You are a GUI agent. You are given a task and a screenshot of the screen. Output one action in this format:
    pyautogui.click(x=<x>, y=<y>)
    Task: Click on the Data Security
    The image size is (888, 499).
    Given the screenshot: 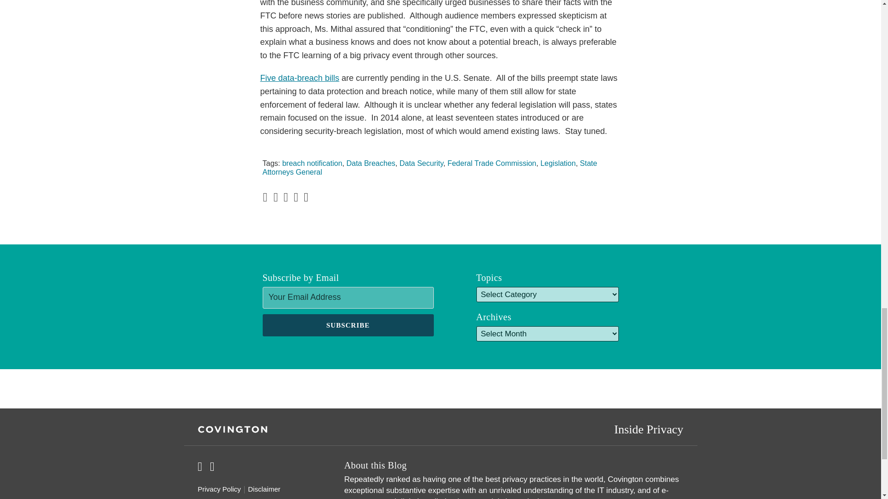 What is the action you would take?
    pyautogui.click(x=421, y=163)
    